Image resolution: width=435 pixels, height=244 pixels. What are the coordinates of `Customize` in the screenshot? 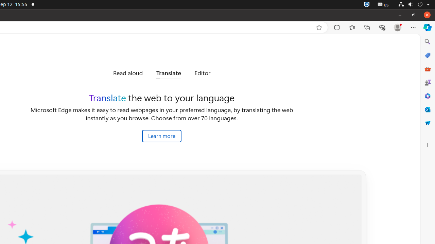 It's located at (428, 145).